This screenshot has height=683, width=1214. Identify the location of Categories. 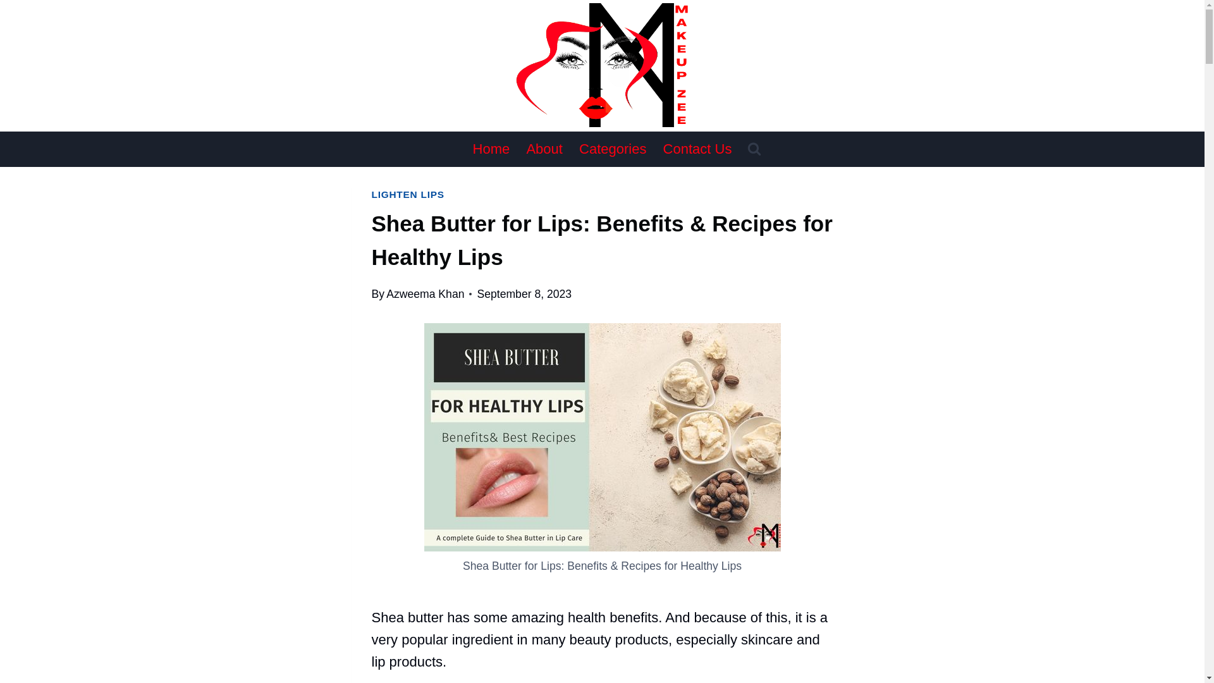
(613, 149).